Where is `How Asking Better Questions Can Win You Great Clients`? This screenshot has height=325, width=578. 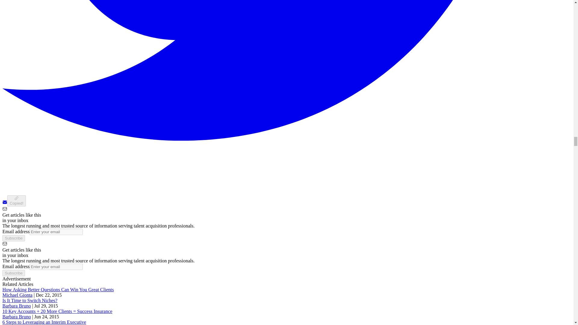
How Asking Better Questions Can Win You Great Clients is located at coordinates (58, 289).